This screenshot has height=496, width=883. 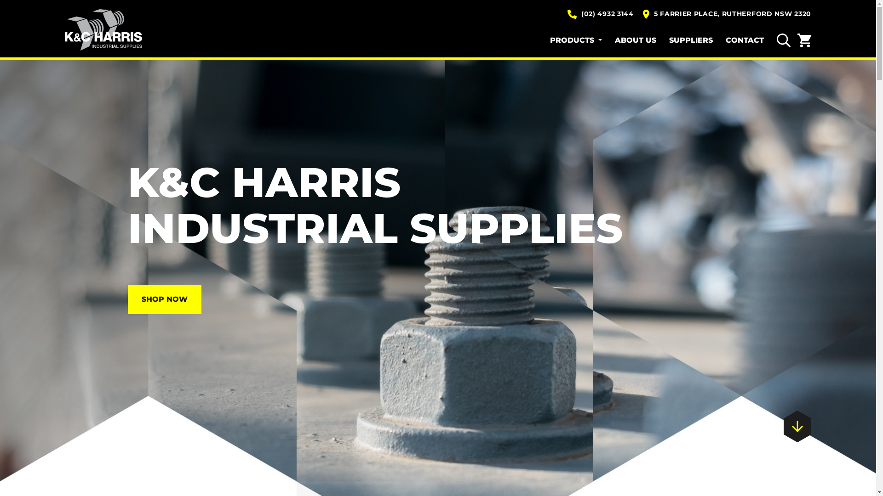 What do you see at coordinates (727, 14) in the screenshot?
I see `5 FARRIER PLACE, RUTHERFORD NSW 2320` at bounding box center [727, 14].